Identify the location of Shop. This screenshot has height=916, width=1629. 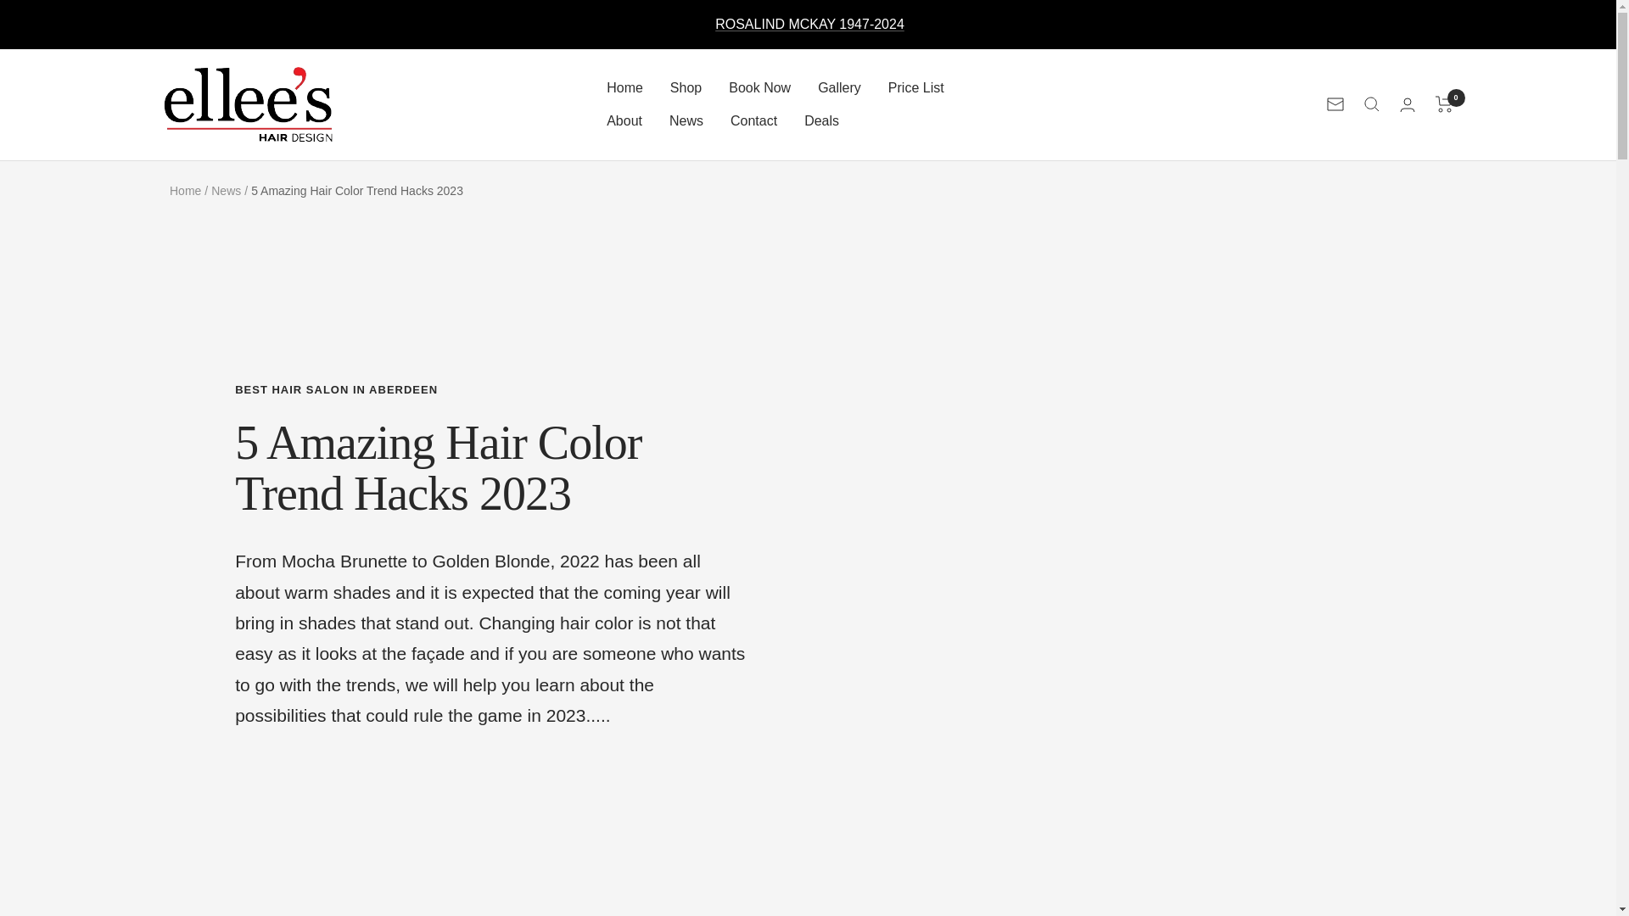
(686, 87).